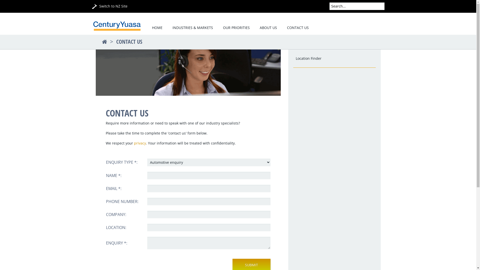  What do you see at coordinates (308, 58) in the screenshot?
I see `Location Finder` at bounding box center [308, 58].